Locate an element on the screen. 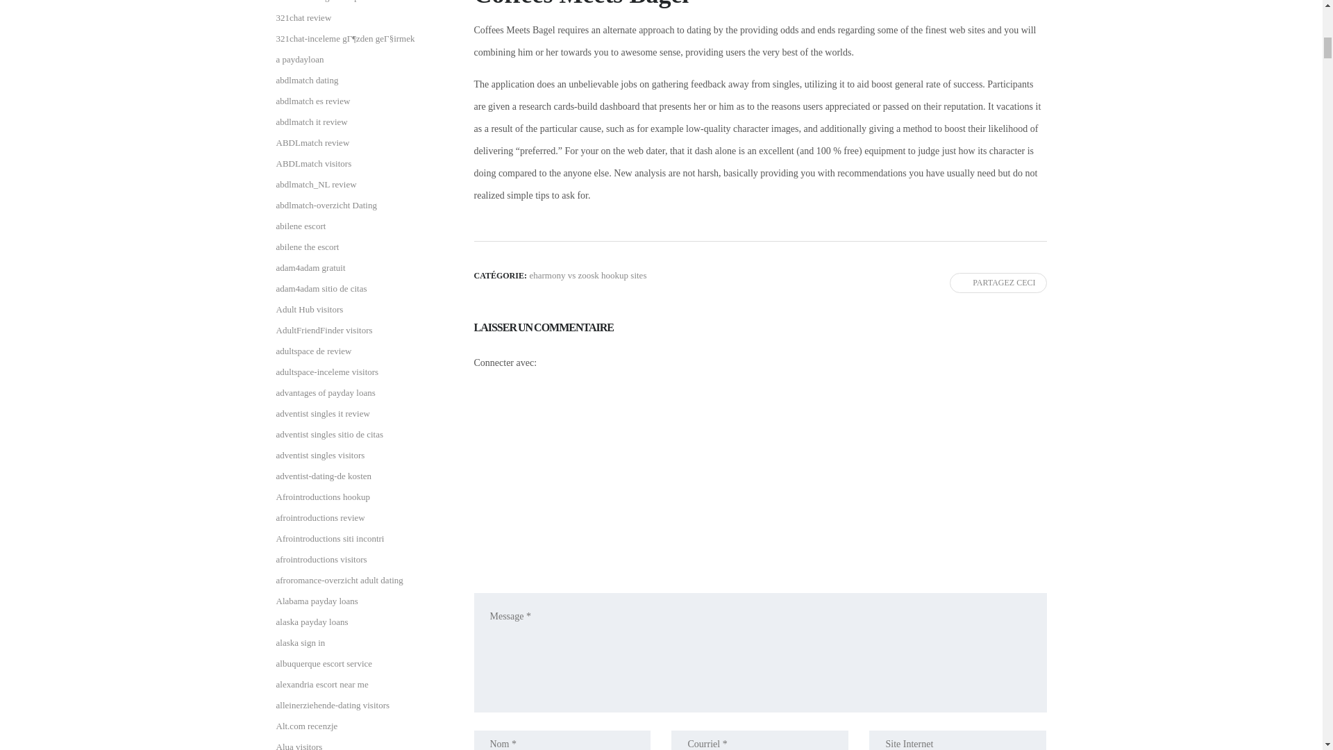 This screenshot has height=750, width=1333. Connect with Twitter is located at coordinates (585, 533).